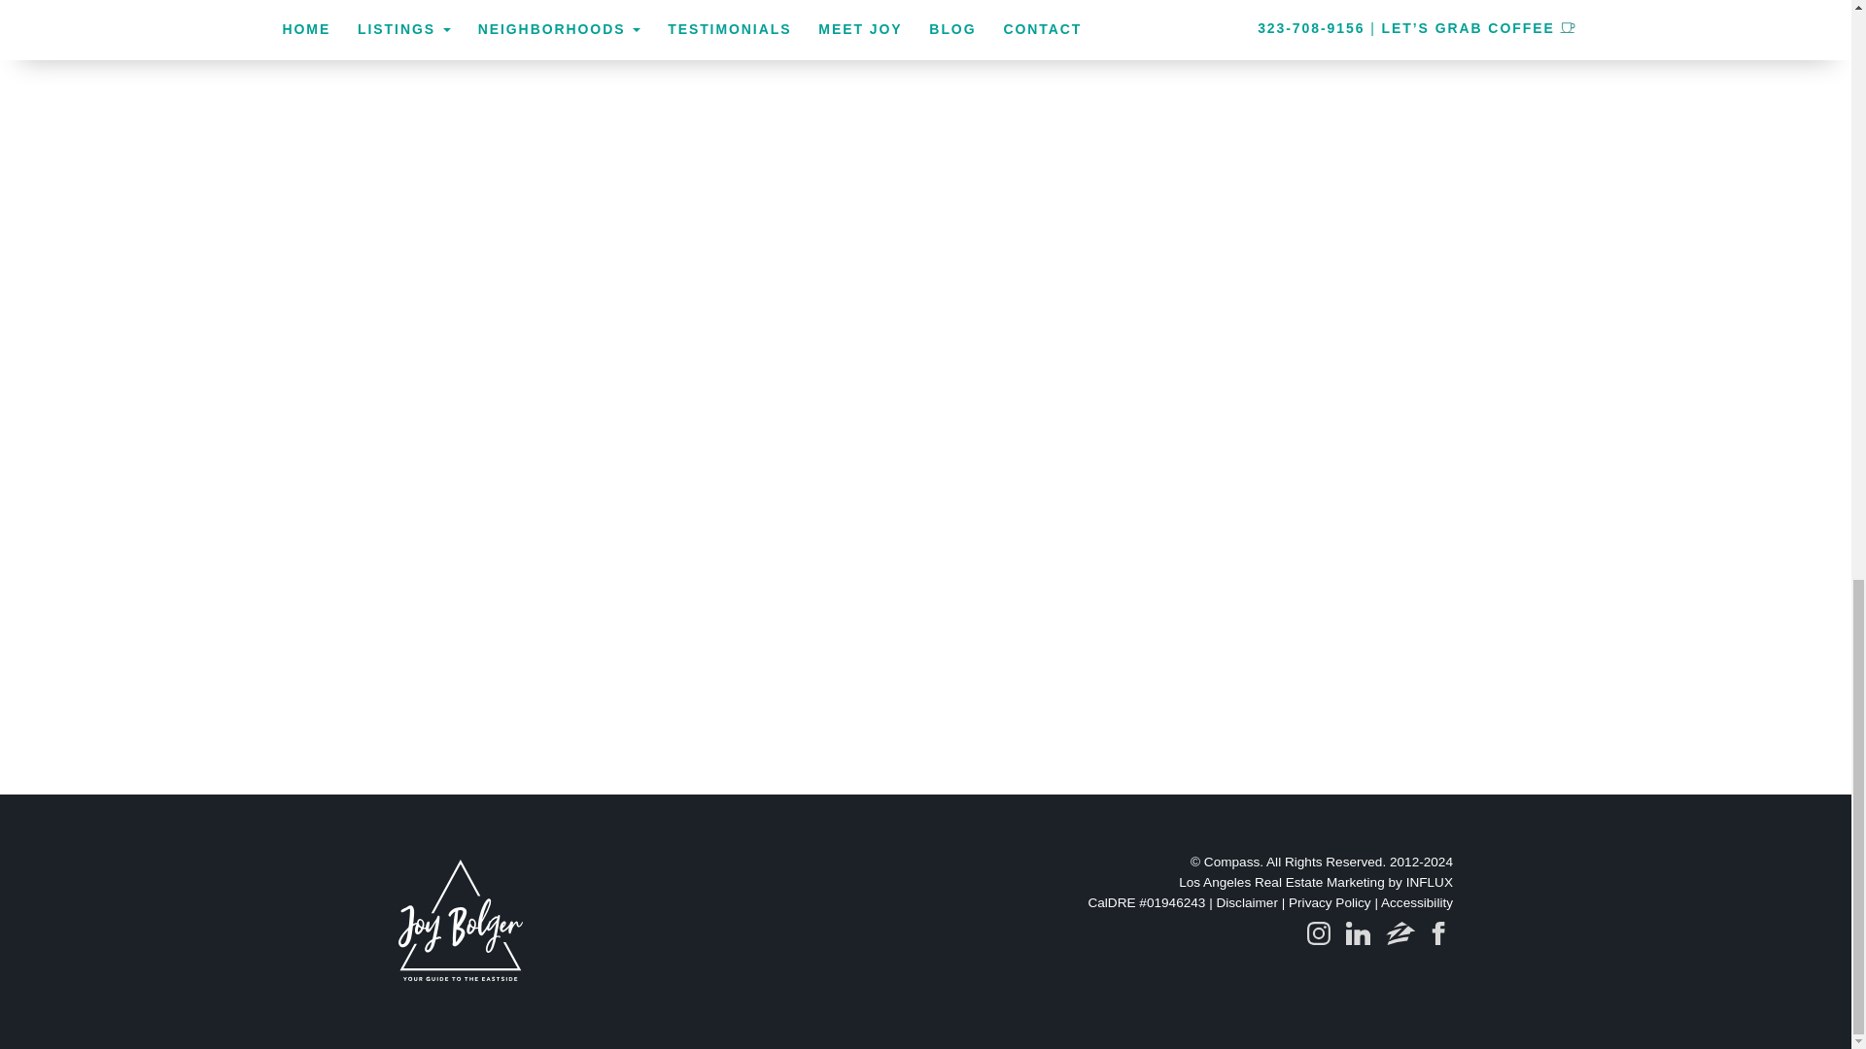 This screenshot has height=1049, width=1866. I want to click on Accessibility, so click(1417, 903).